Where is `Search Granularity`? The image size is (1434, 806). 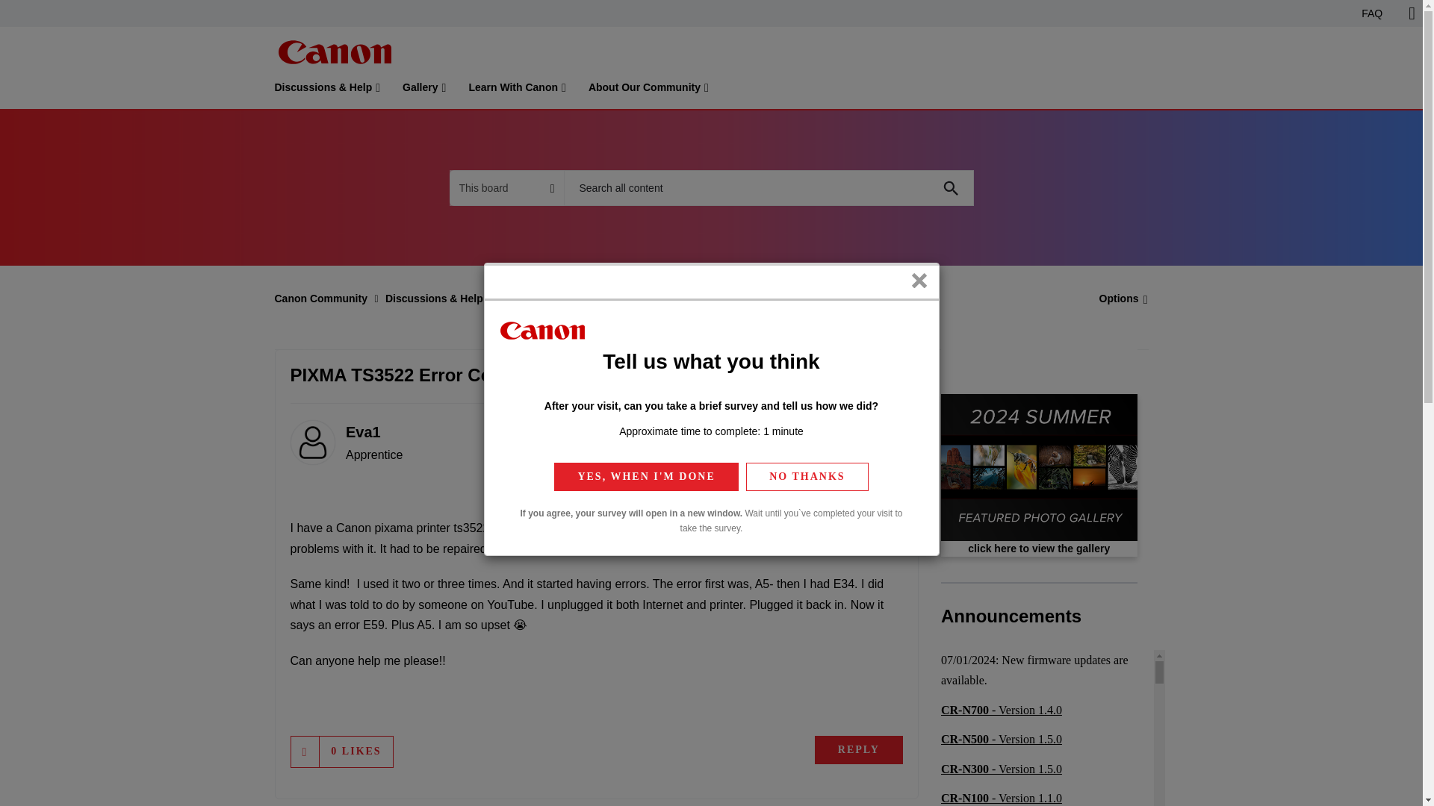
Search Granularity is located at coordinates (506, 188).